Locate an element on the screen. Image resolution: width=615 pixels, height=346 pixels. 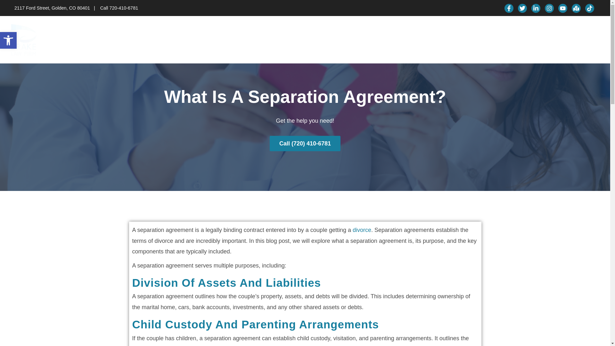
About The Firm is located at coordinates (390, 40).